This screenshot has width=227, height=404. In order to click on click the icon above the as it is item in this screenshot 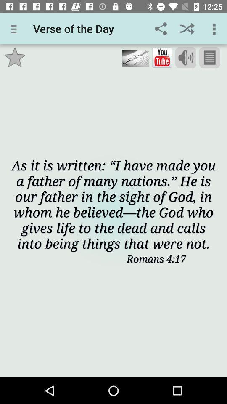, I will do `click(135, 58)`.